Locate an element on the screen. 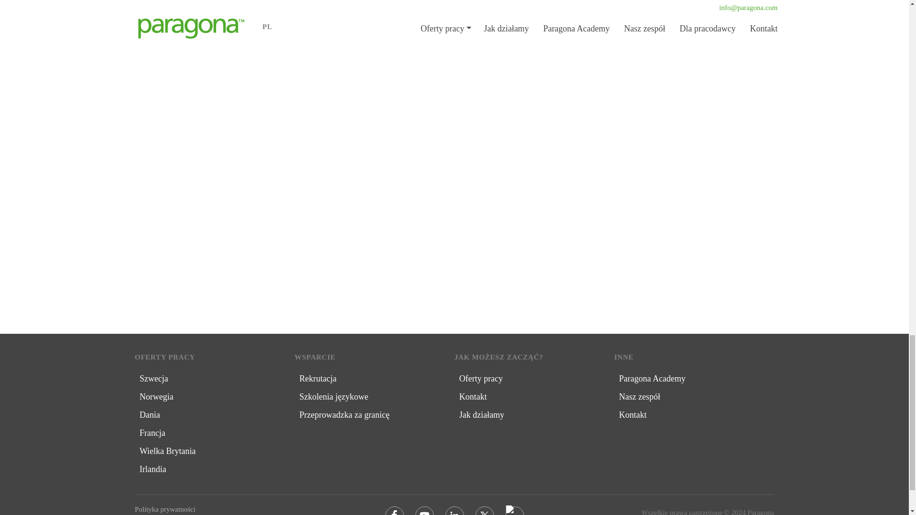  Kontakt is located at coordinates (472, 397).